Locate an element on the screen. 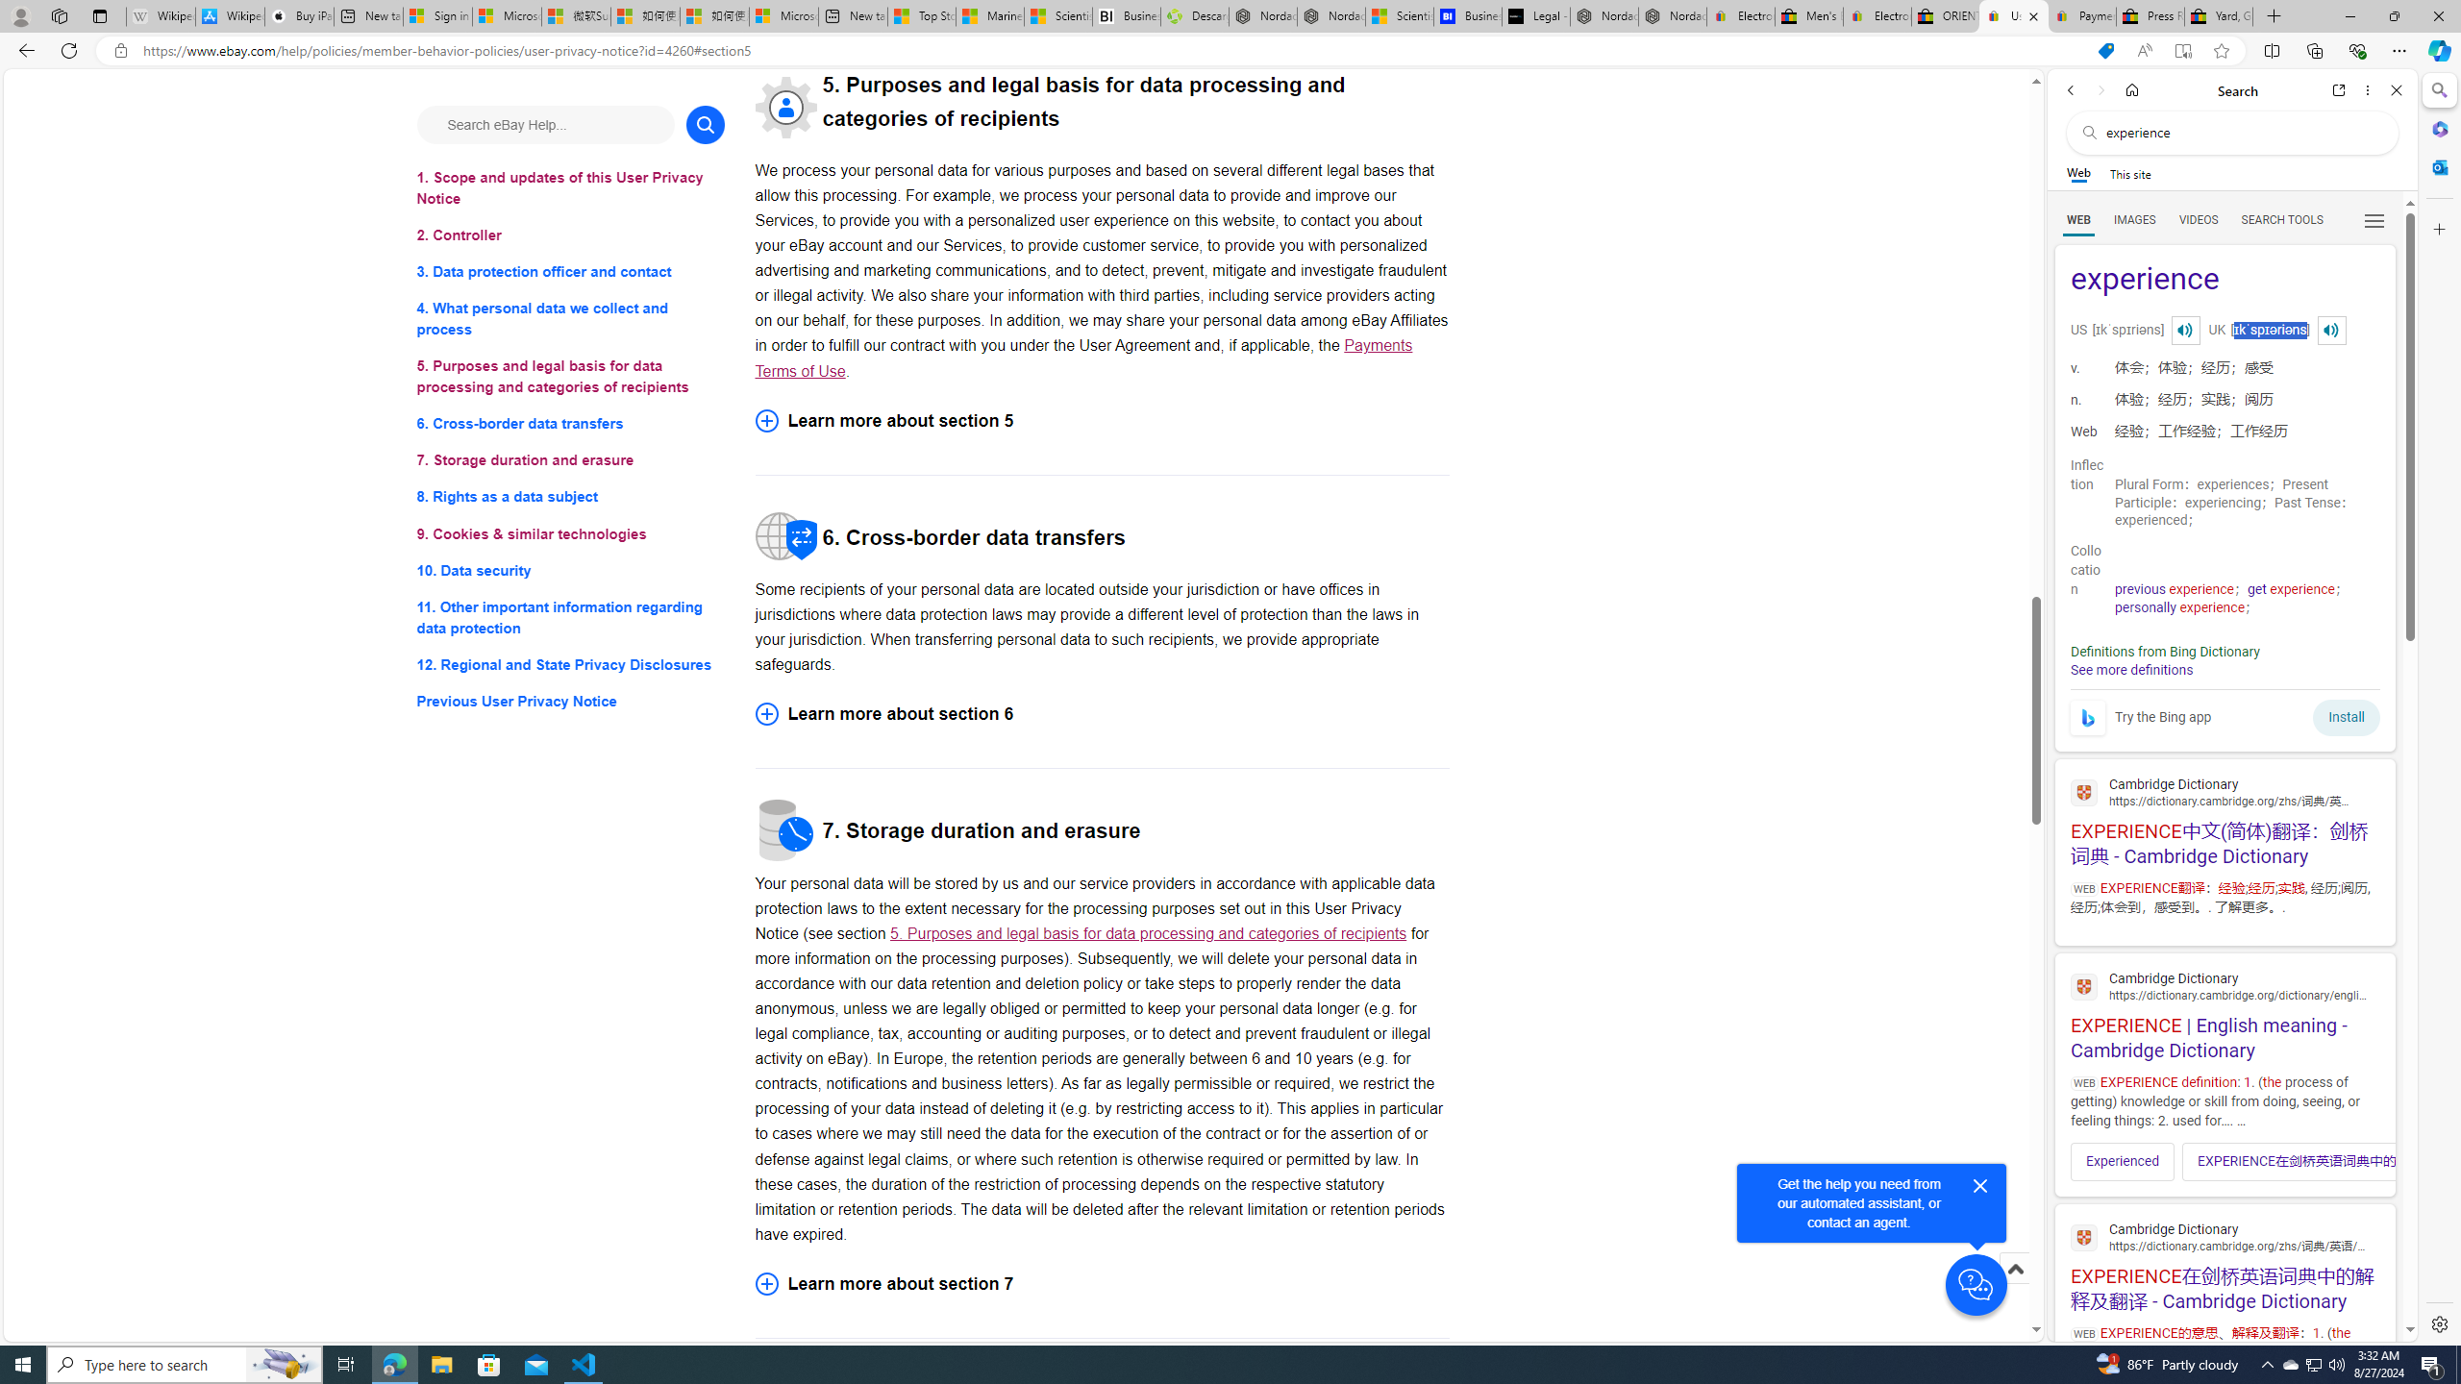 The image size is (2461, 1384). Learn more about section 5 is located at coordinates (1102, 421).